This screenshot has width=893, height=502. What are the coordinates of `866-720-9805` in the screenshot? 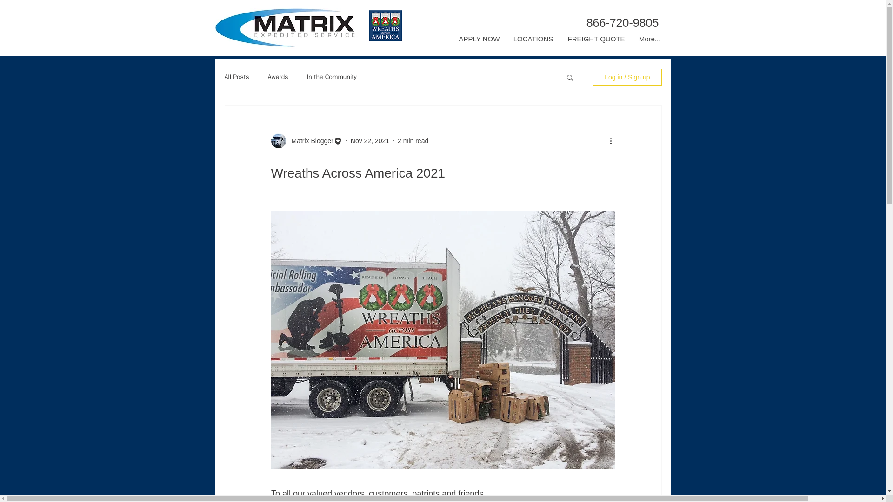 It's located at (622, 23).